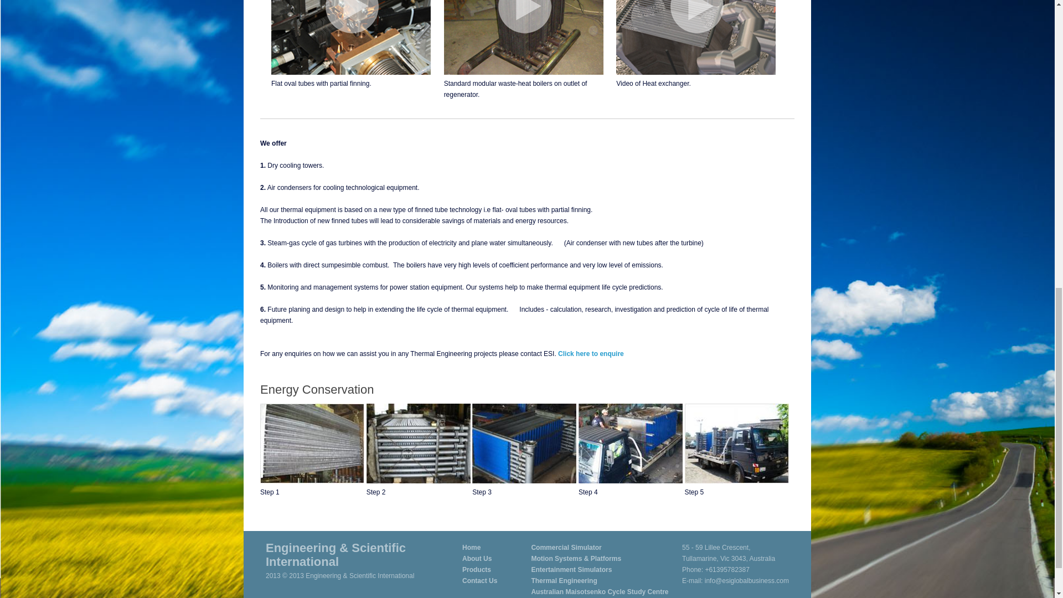 Image resolution: width=1063 pixels, height=598 pixels. Describe the element at coordinates (477, 569) in the screenshot. I see `Products` at that location.